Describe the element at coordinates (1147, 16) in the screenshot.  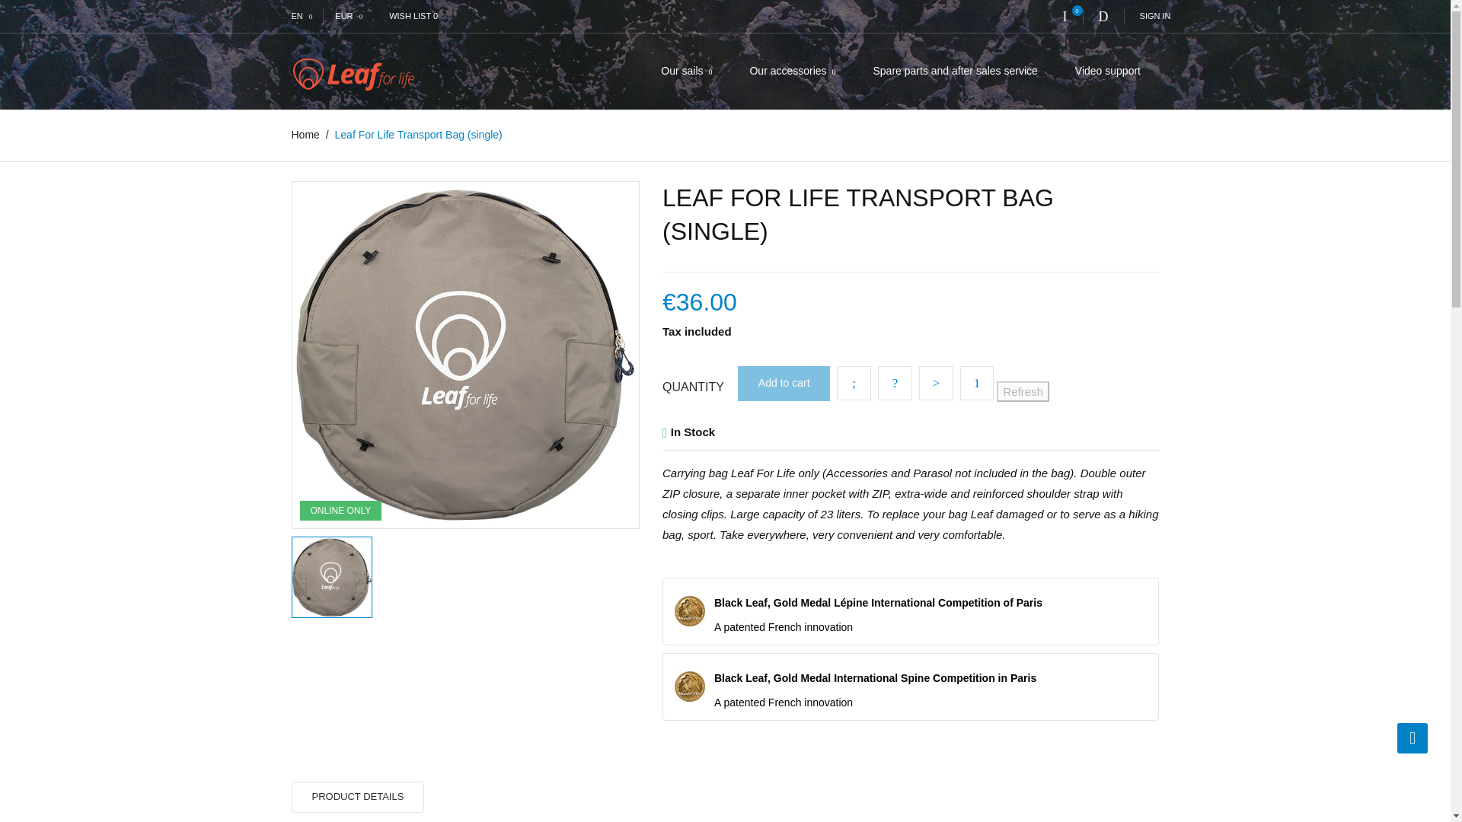
I see `Log in to your customer account` at that location.